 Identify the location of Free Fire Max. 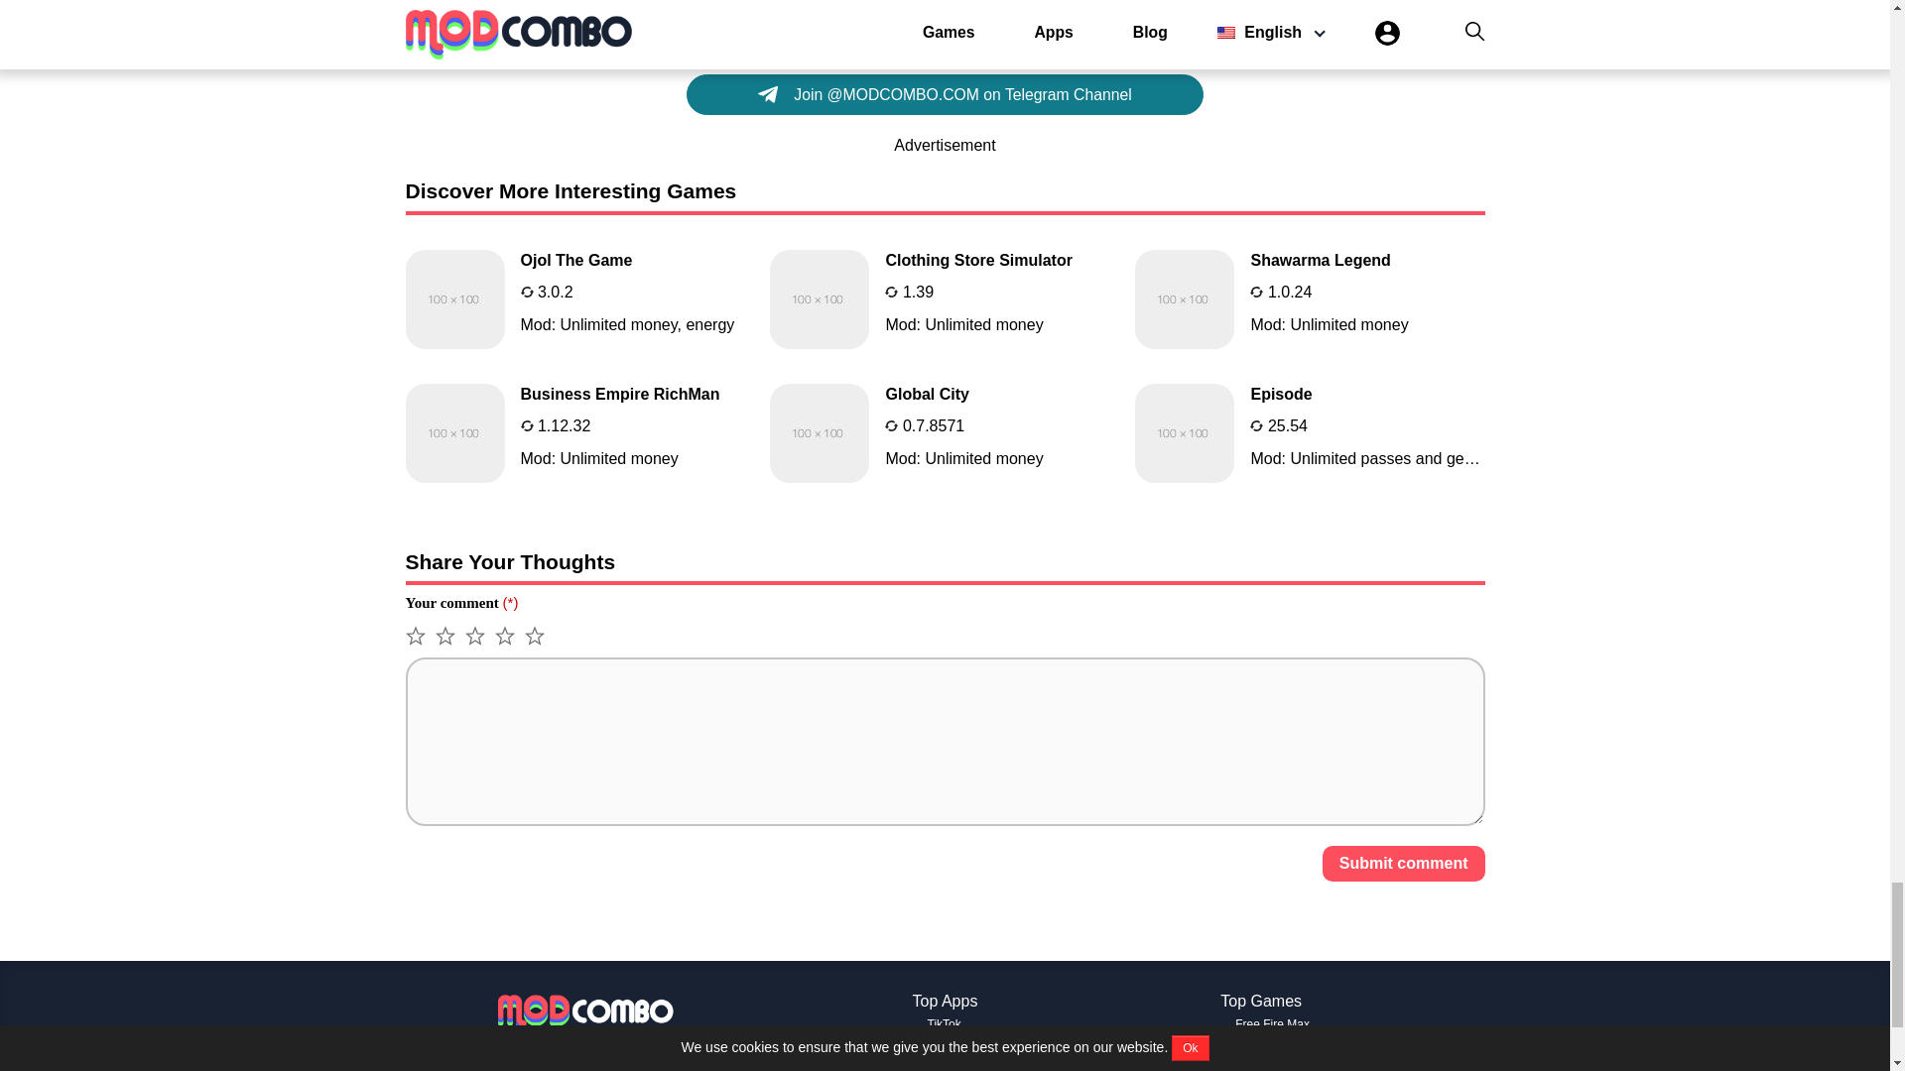
(1272, 1024).